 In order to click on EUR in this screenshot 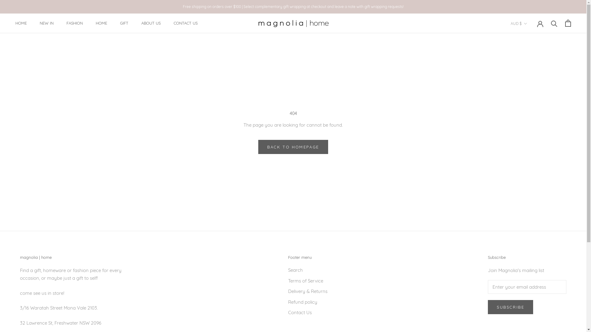, I will do `click(529, 322)`.